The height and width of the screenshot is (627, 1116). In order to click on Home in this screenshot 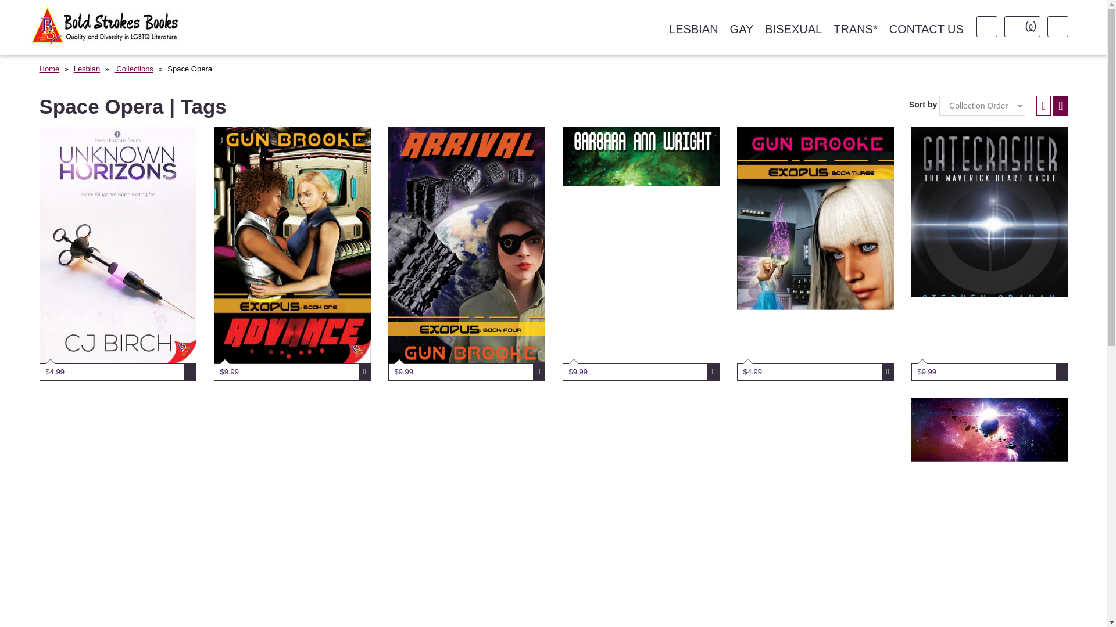, I will do `click(49, 69)`.